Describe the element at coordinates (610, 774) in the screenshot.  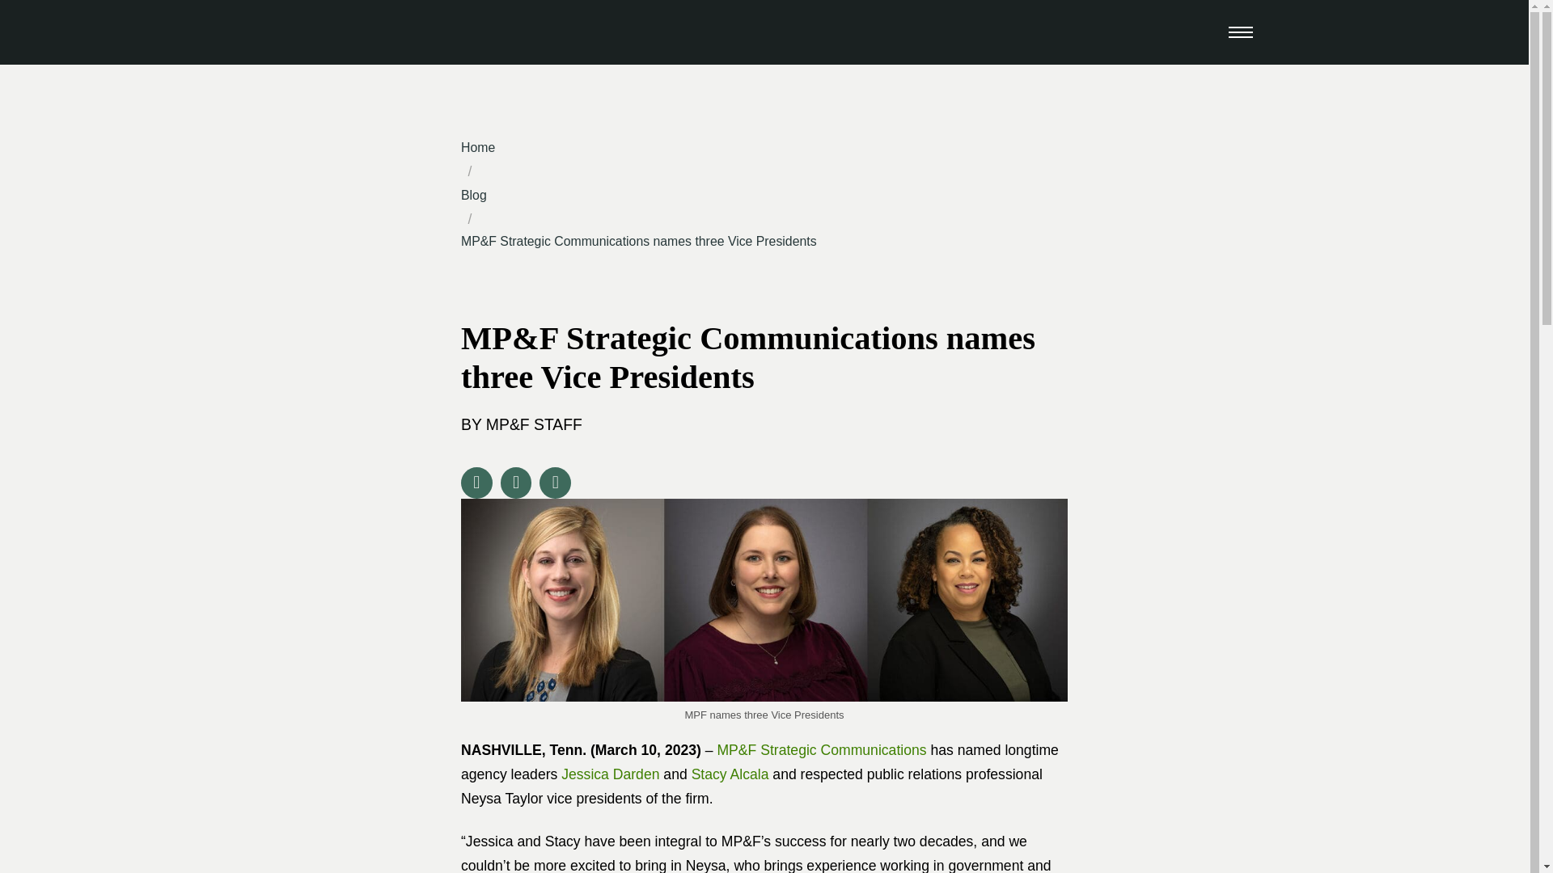
I see `Jessica Darden` at that location.